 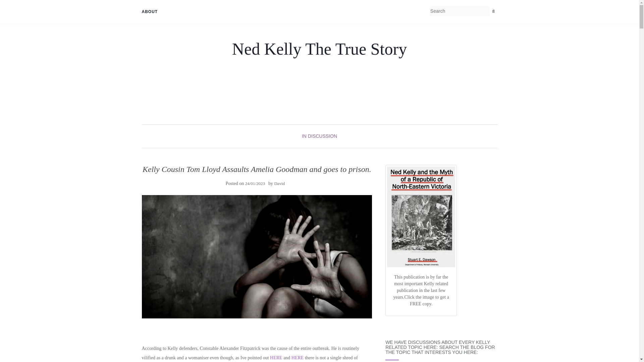 What do you see at coordinates (276, 357) in the screenshot?
I see `HERE` at bounding box center [276, 357].